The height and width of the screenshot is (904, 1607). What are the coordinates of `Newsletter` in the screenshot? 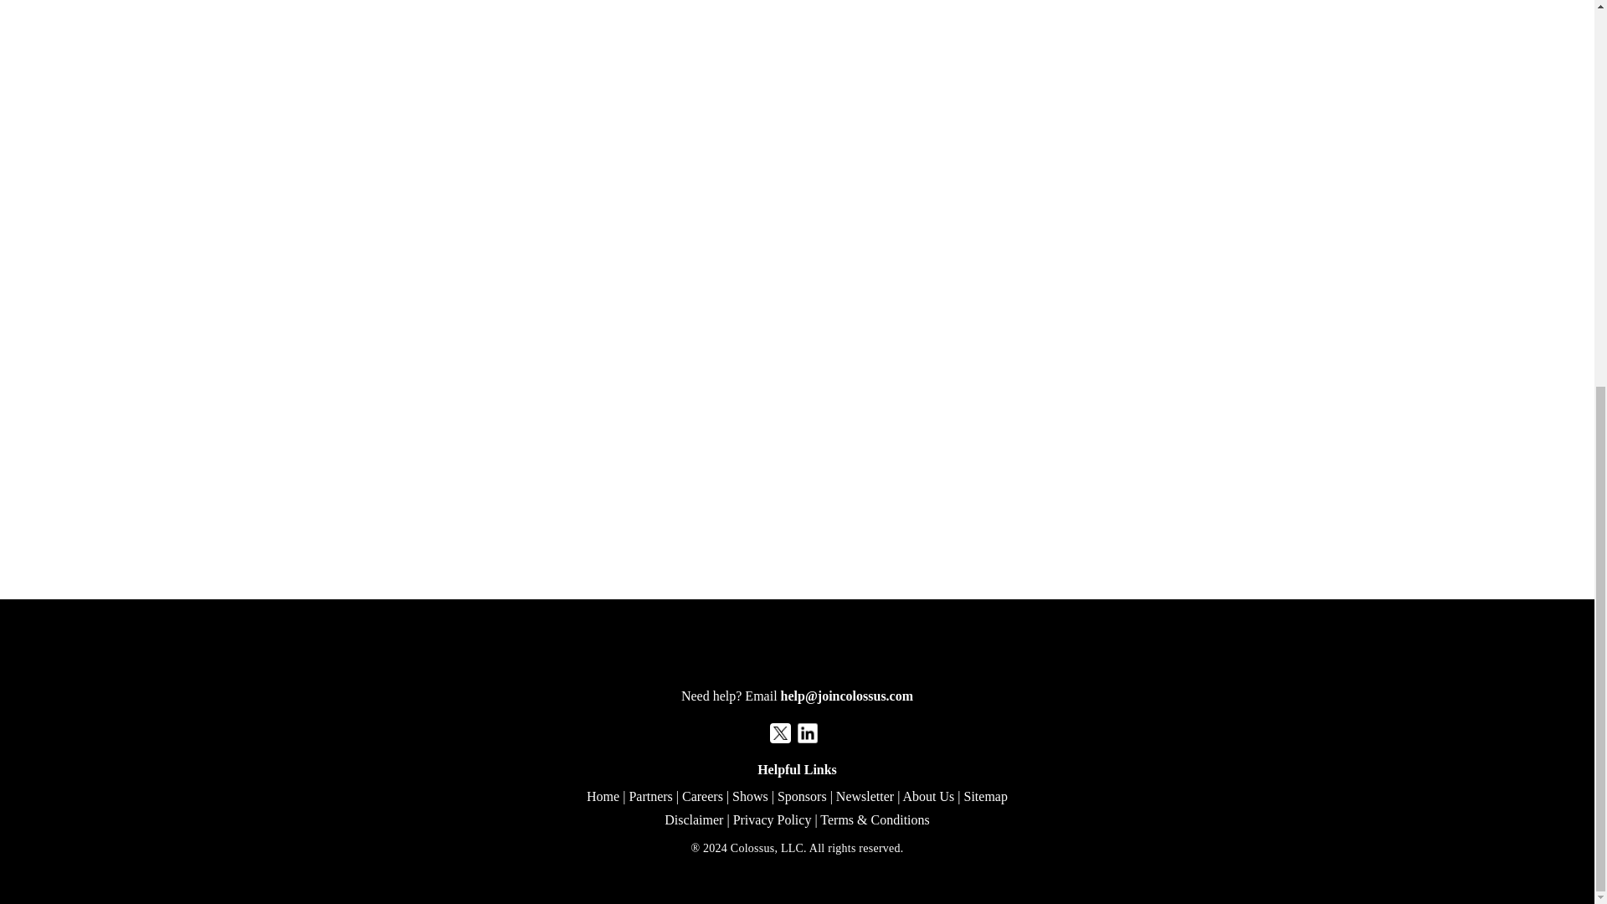 It's located at (864, 796).